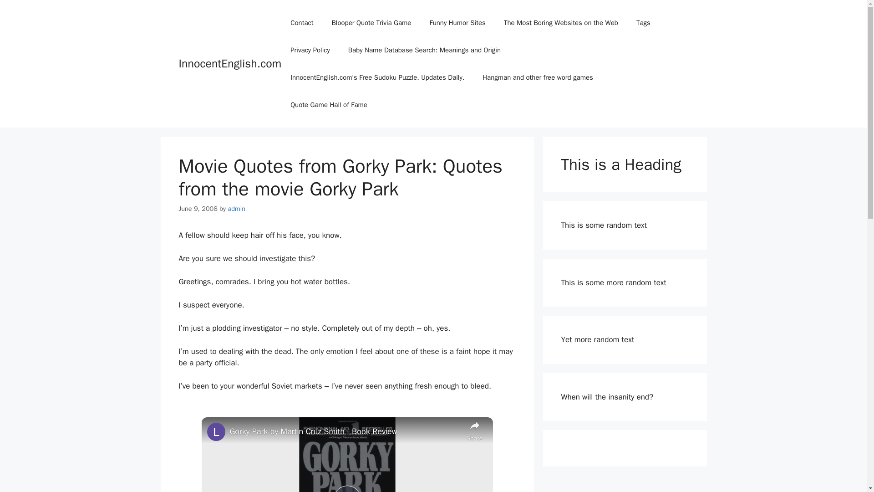 The image size is (874, 492). What do you see at coordinates (561, 23) in the screenshot?
I see `The Most Boring Websites on the Web` at bounding box center [561, 23].